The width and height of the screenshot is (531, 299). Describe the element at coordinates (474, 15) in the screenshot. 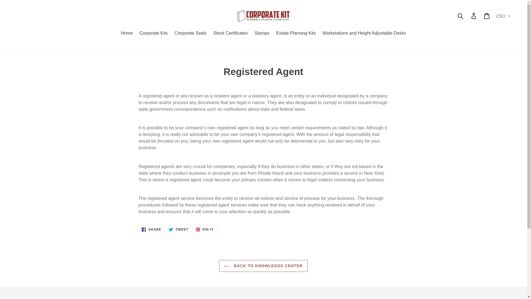

I see `Home` at that location.